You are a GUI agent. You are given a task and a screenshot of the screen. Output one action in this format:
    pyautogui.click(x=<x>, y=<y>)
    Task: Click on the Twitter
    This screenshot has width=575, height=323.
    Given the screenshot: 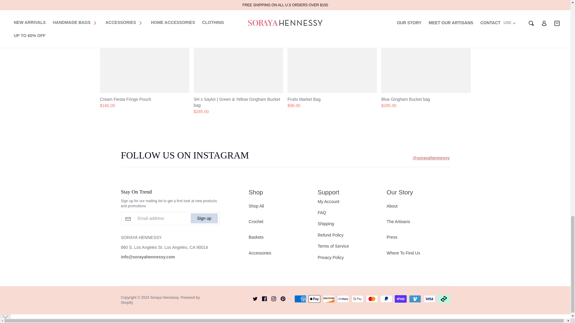 What is the action you would take?
    pyautogui.click(x=252, y=298)
    